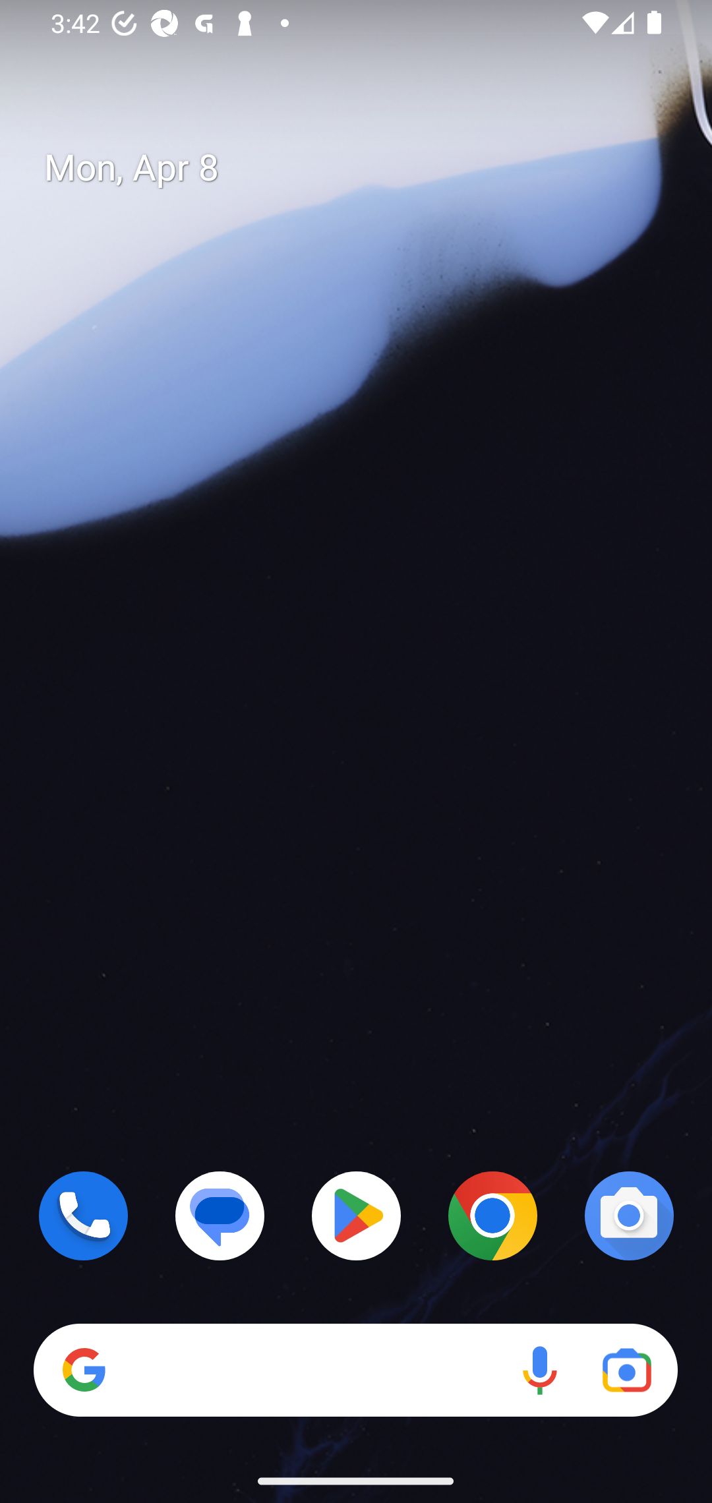  Describe the element at coordinates (356, 1216) in the screenshot. I see `Play Store` at that location.